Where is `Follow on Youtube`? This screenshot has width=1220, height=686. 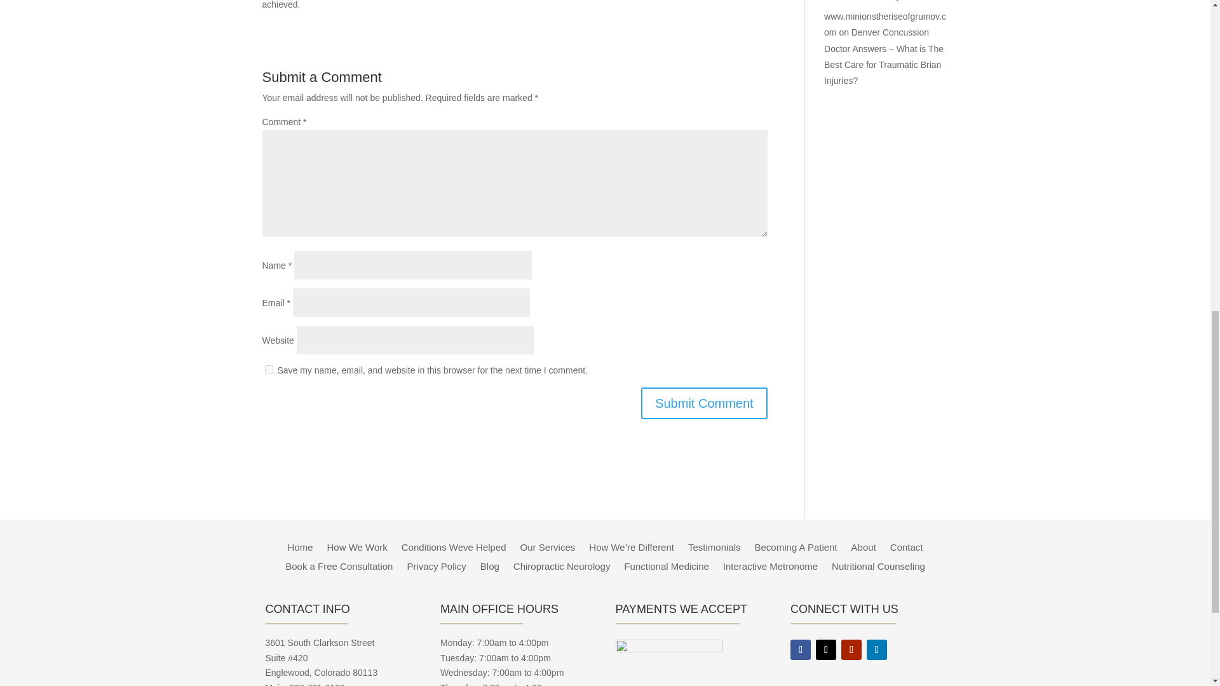
Follow on Youtube is located at coordinates (851, 649).